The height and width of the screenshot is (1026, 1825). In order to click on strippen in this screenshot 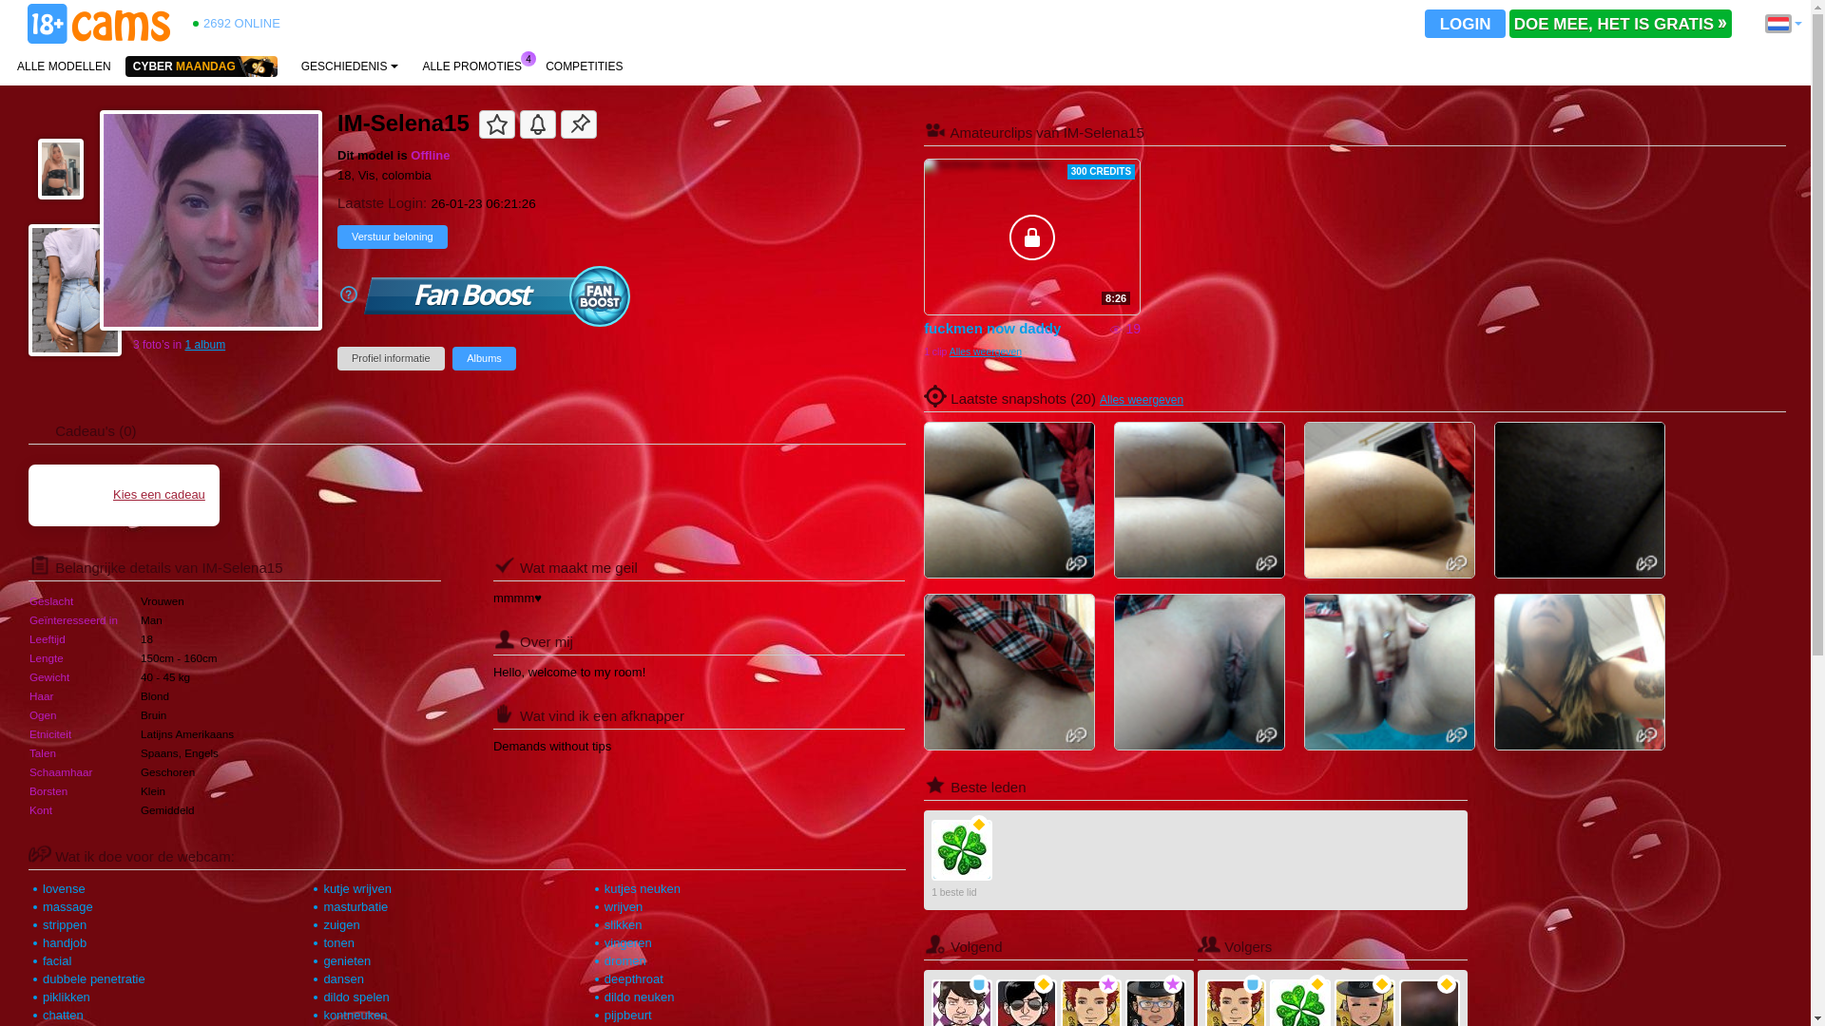, I will do `click(65, 925)`.